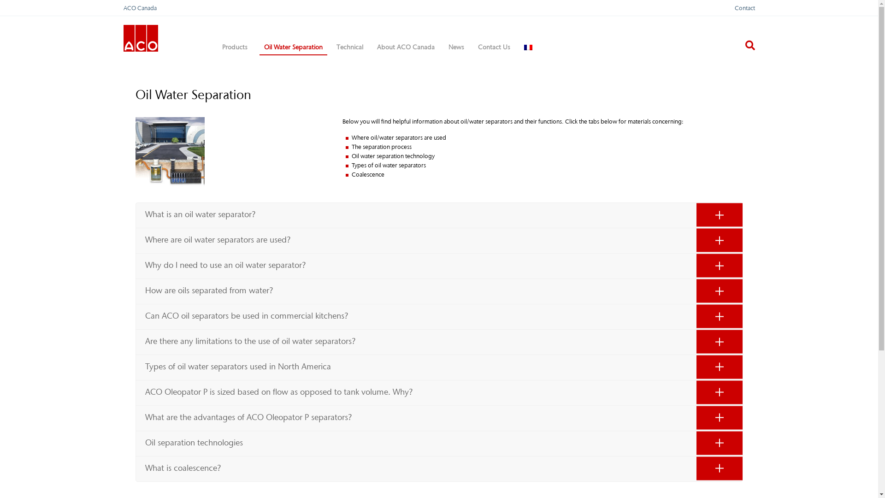 Image resolution: width=885 pixels, height=498 pixels. What do you see at coordinates (439, 291) in the screenshot?
I see `How are oils separated from water?` at bounding box center [439, 291].